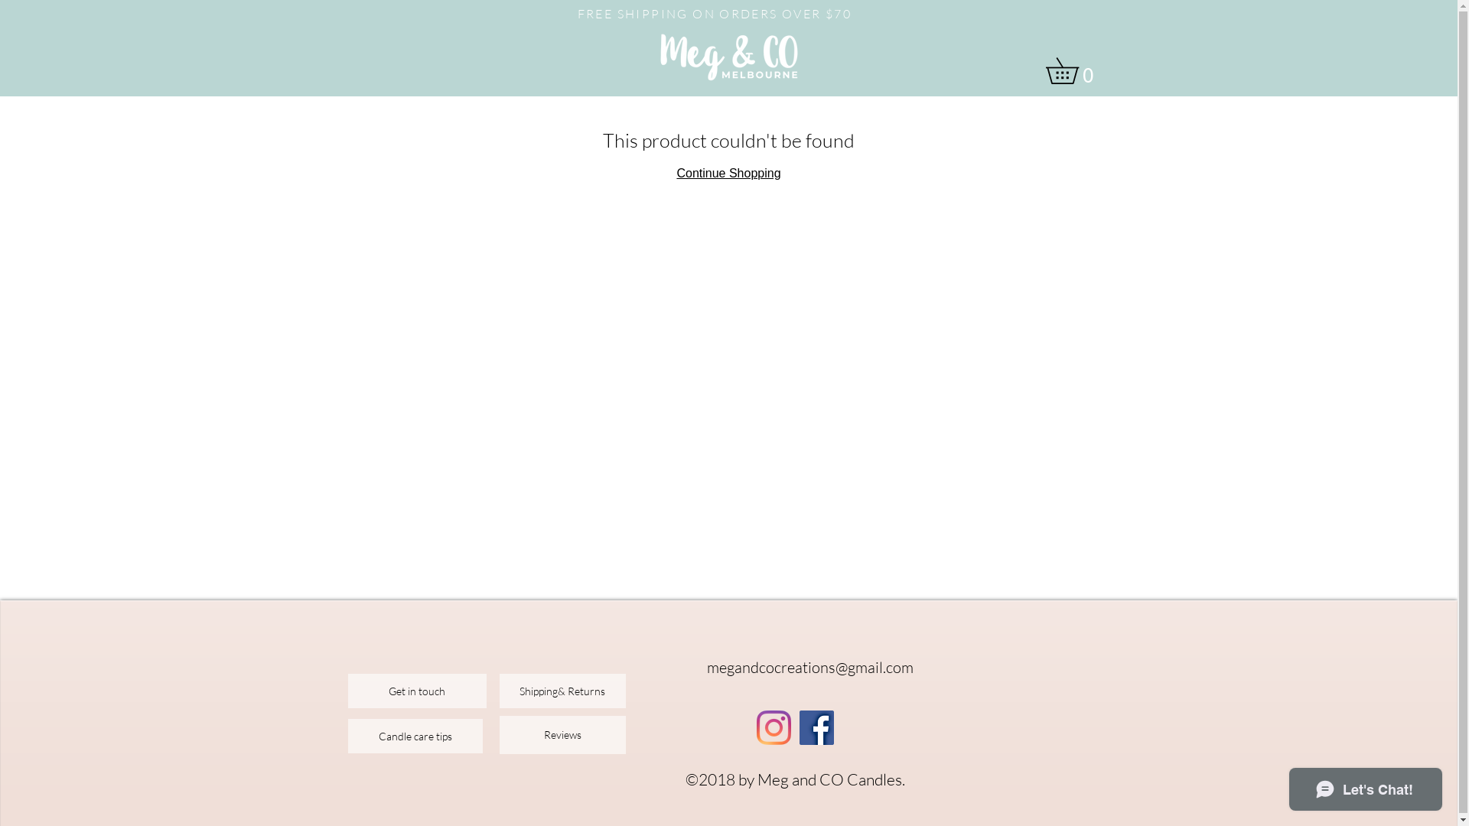 This screenshot has height=826, width=1469. Describe the element at coordinates (728, 173) in the screenshot. I see `Continue Shopping` at that location.